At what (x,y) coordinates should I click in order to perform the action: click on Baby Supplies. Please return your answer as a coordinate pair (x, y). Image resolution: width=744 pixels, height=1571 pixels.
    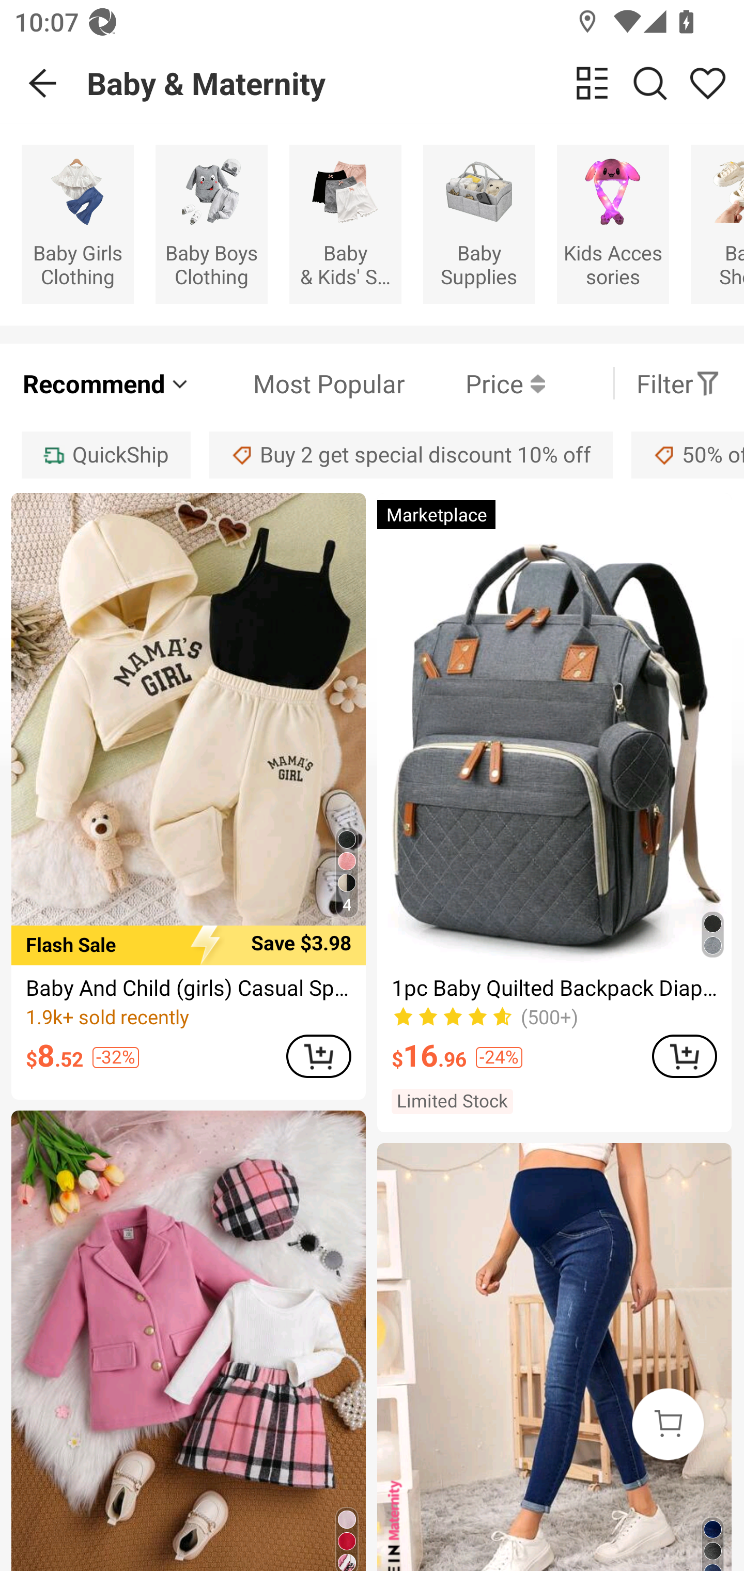
    Looking at the image, I should click on (479, 223).